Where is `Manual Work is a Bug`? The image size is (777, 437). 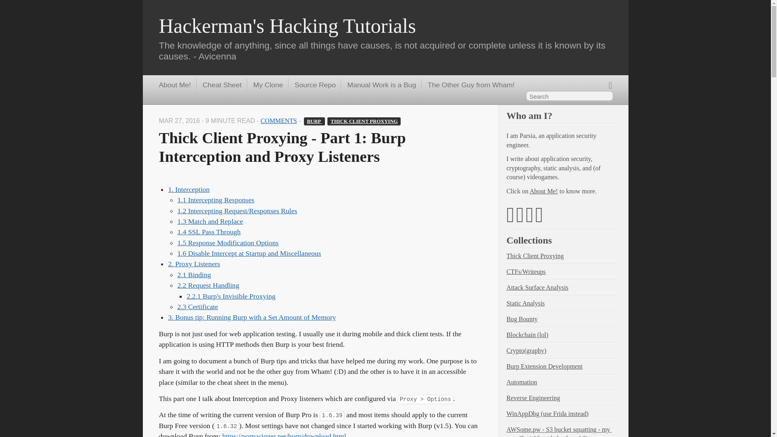 Manual Work is a Bug is located at coordinates (378, 85).